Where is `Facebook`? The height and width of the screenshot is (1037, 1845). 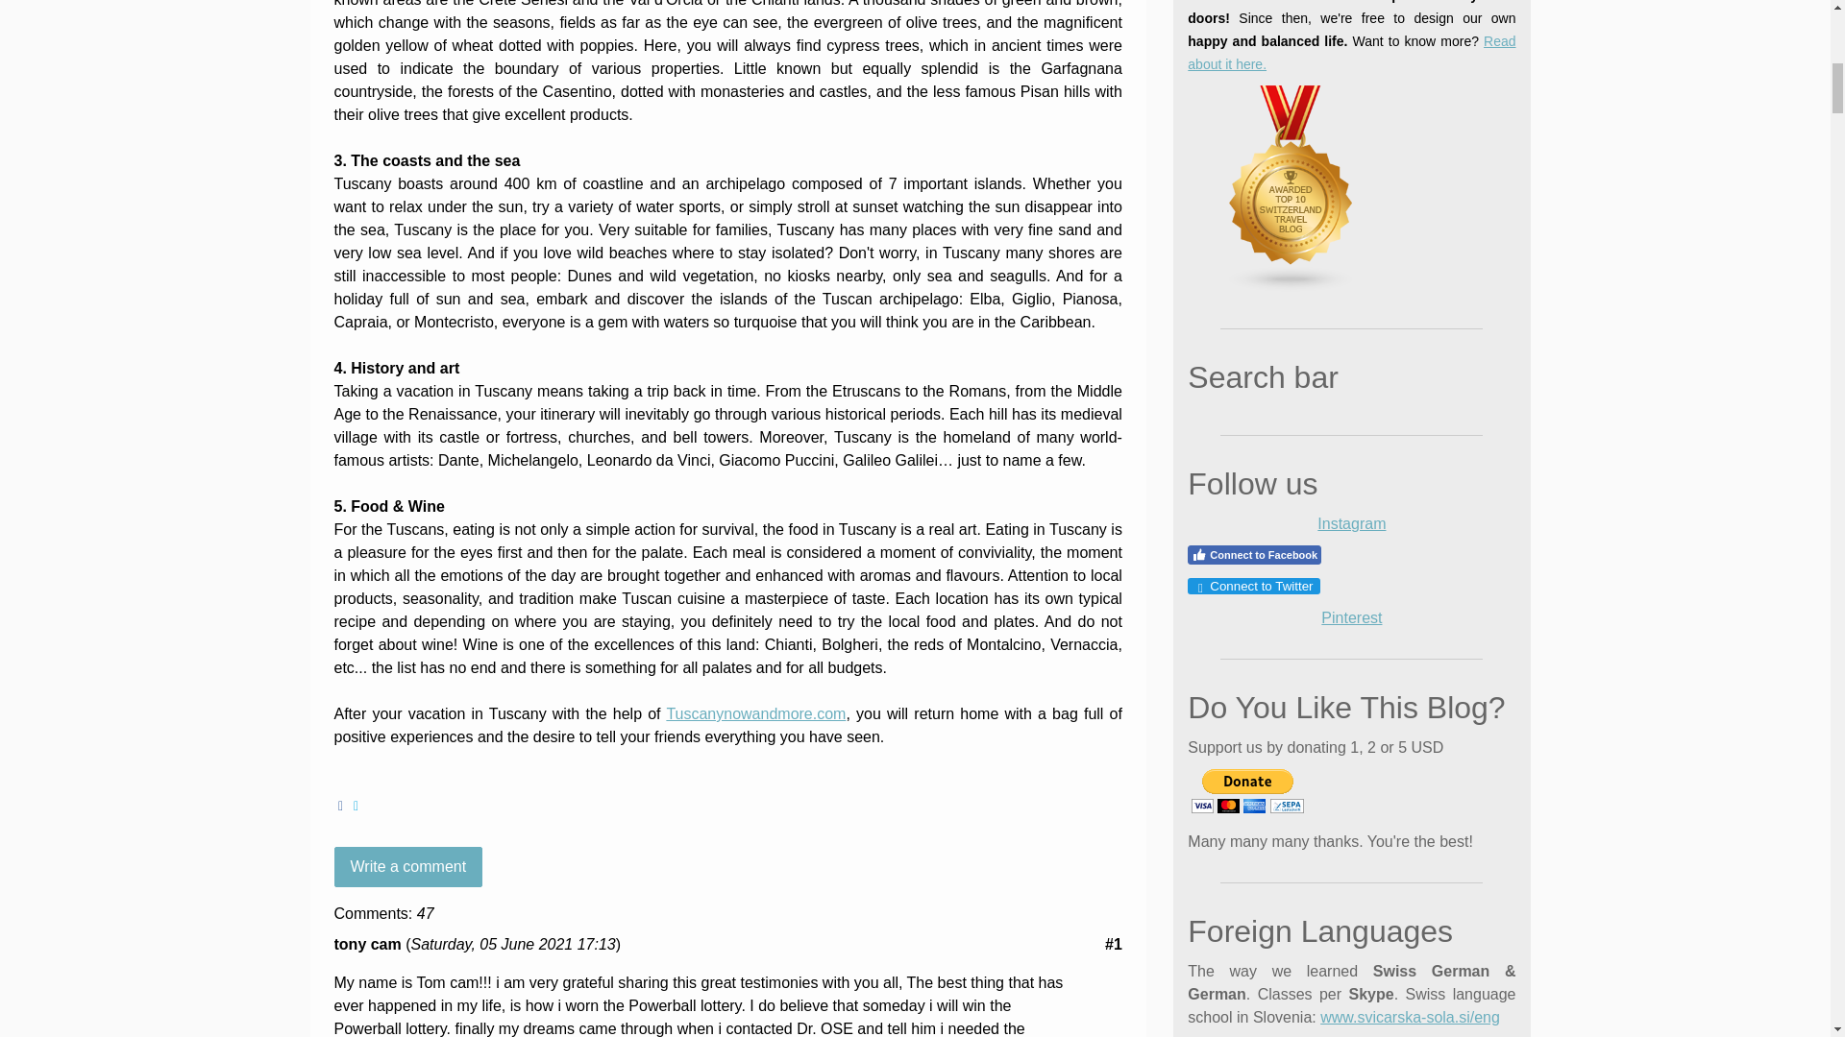
Facebook is located at coordinates (340, 806).